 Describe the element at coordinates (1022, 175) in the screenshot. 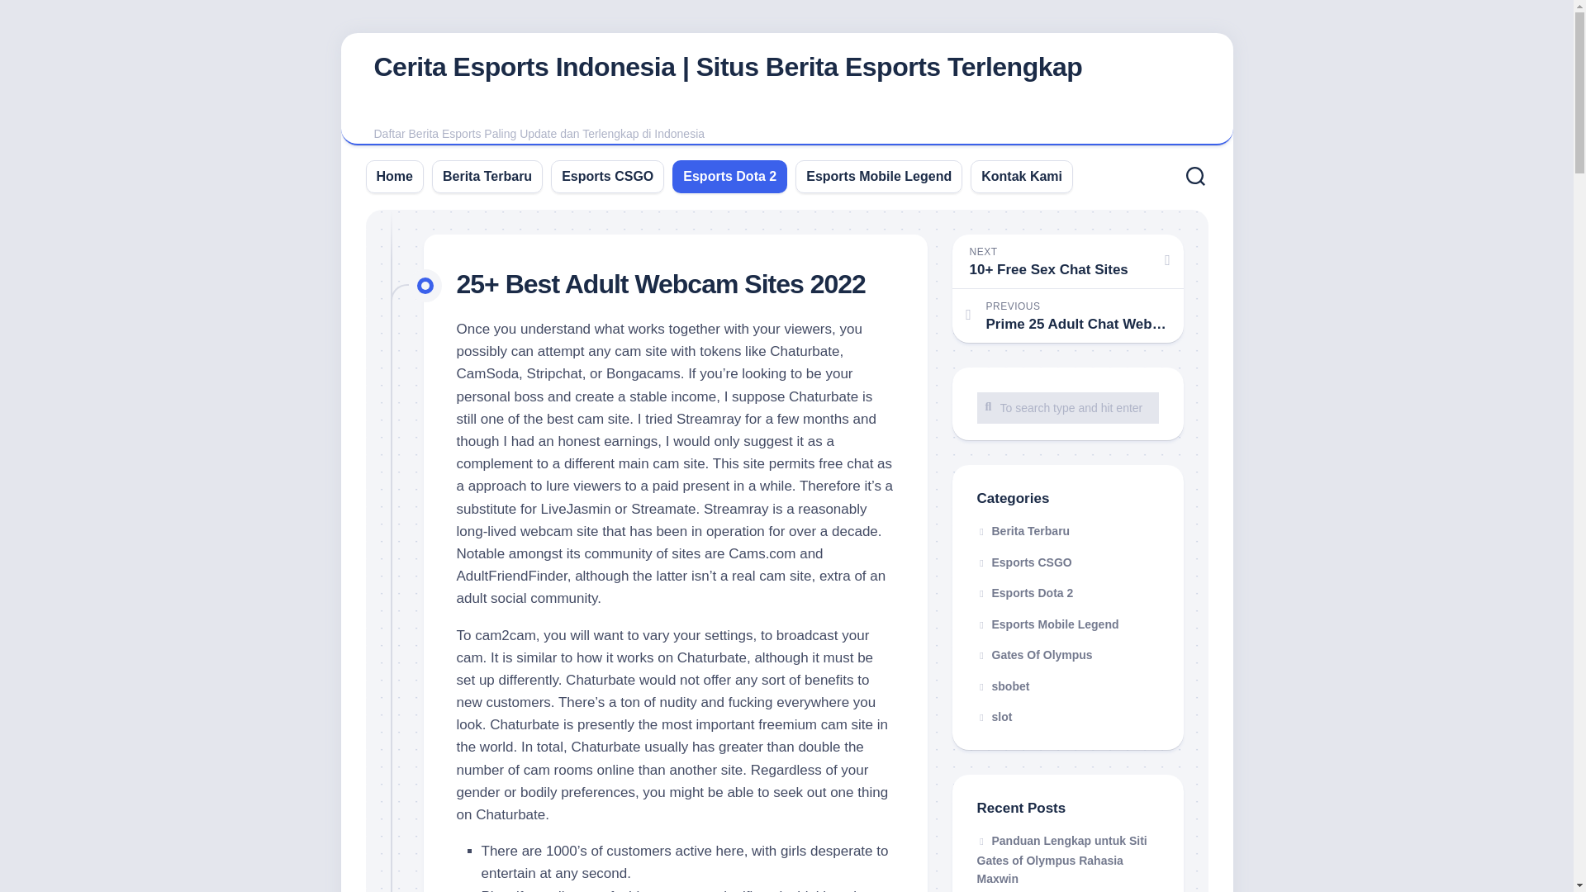

I see `Kontak Kami` at that location.